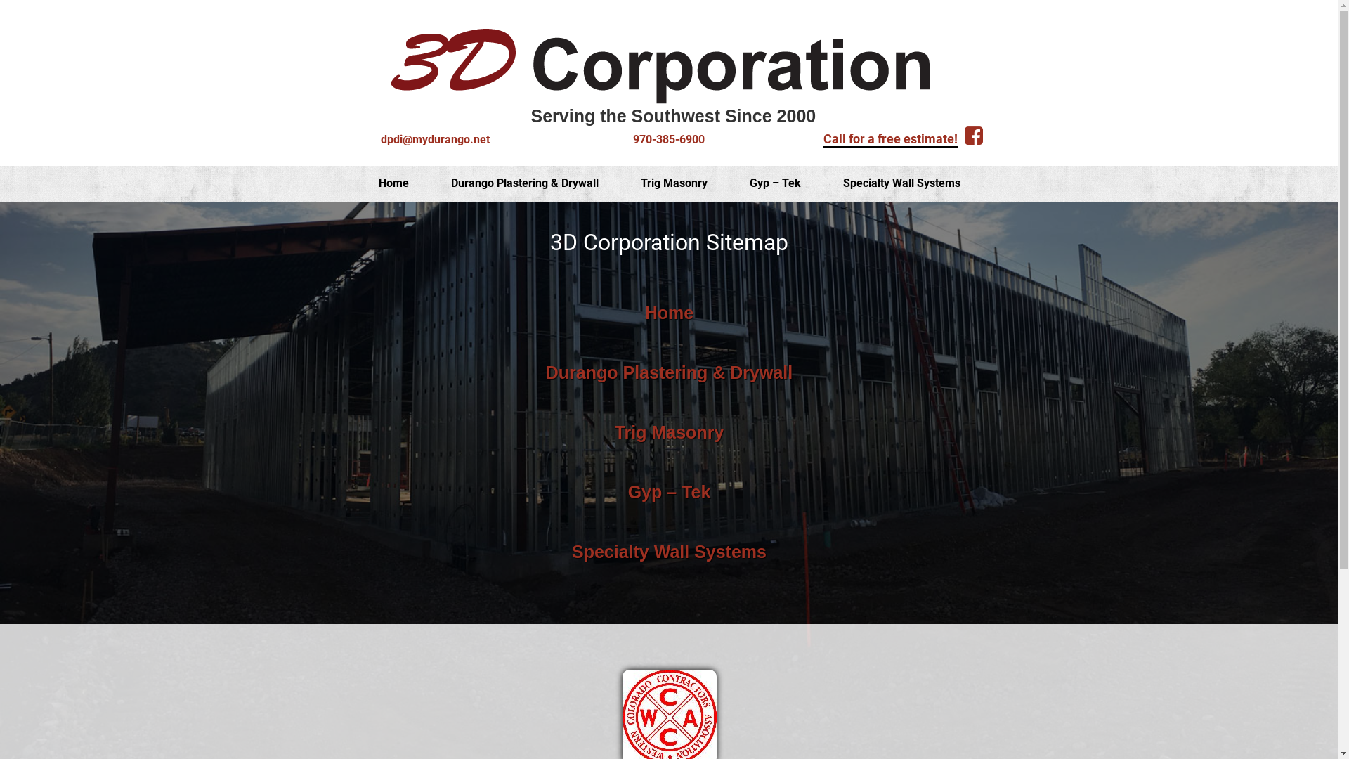 The image size is (1349, 759). I want to click on Home, so click(669, 313).